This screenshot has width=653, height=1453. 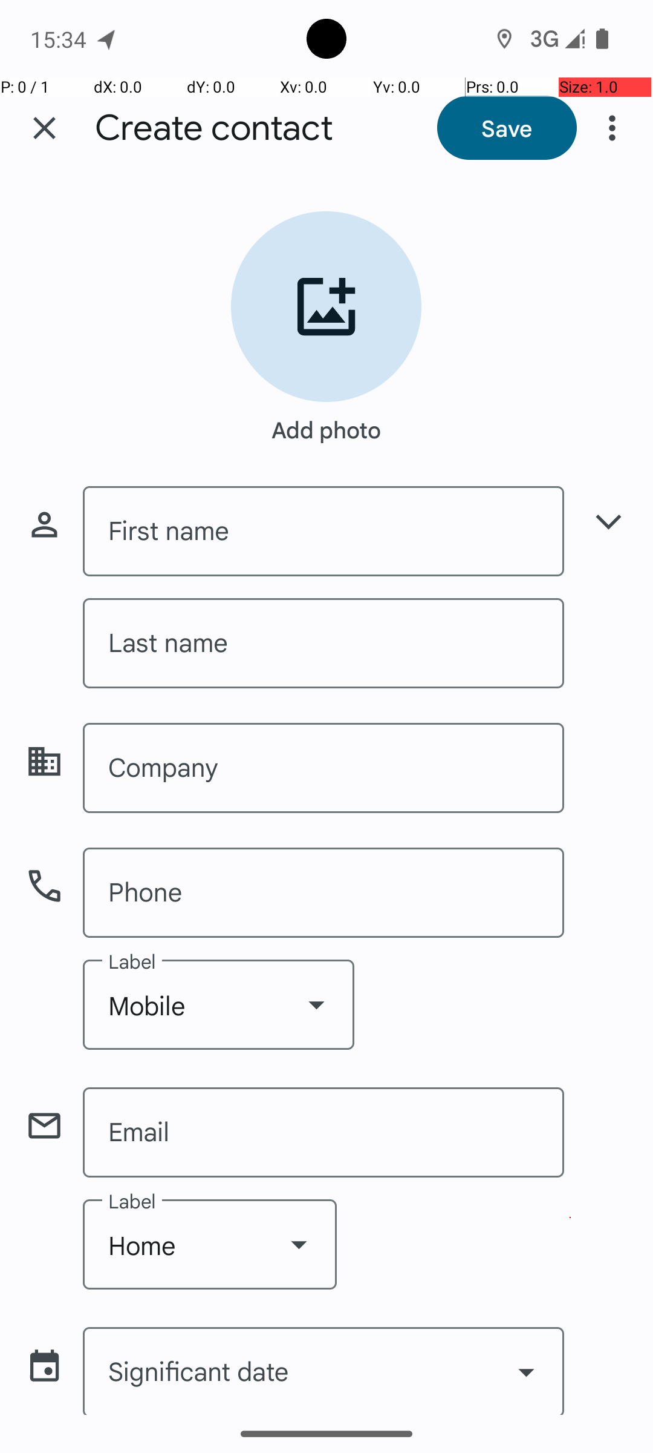 I want to click on First name, so click(x=323, y=532).